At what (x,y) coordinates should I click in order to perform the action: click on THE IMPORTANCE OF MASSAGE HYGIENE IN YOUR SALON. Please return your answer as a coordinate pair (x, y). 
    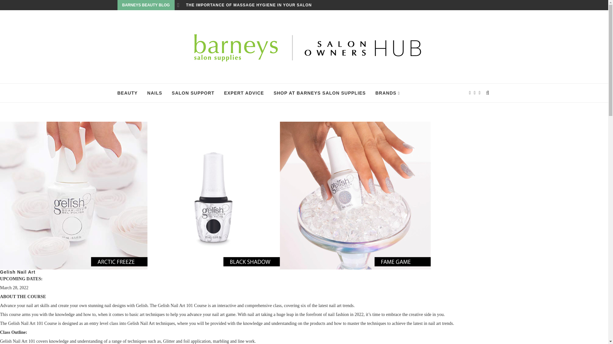
    Looking at the image, I should click on (248, 5).